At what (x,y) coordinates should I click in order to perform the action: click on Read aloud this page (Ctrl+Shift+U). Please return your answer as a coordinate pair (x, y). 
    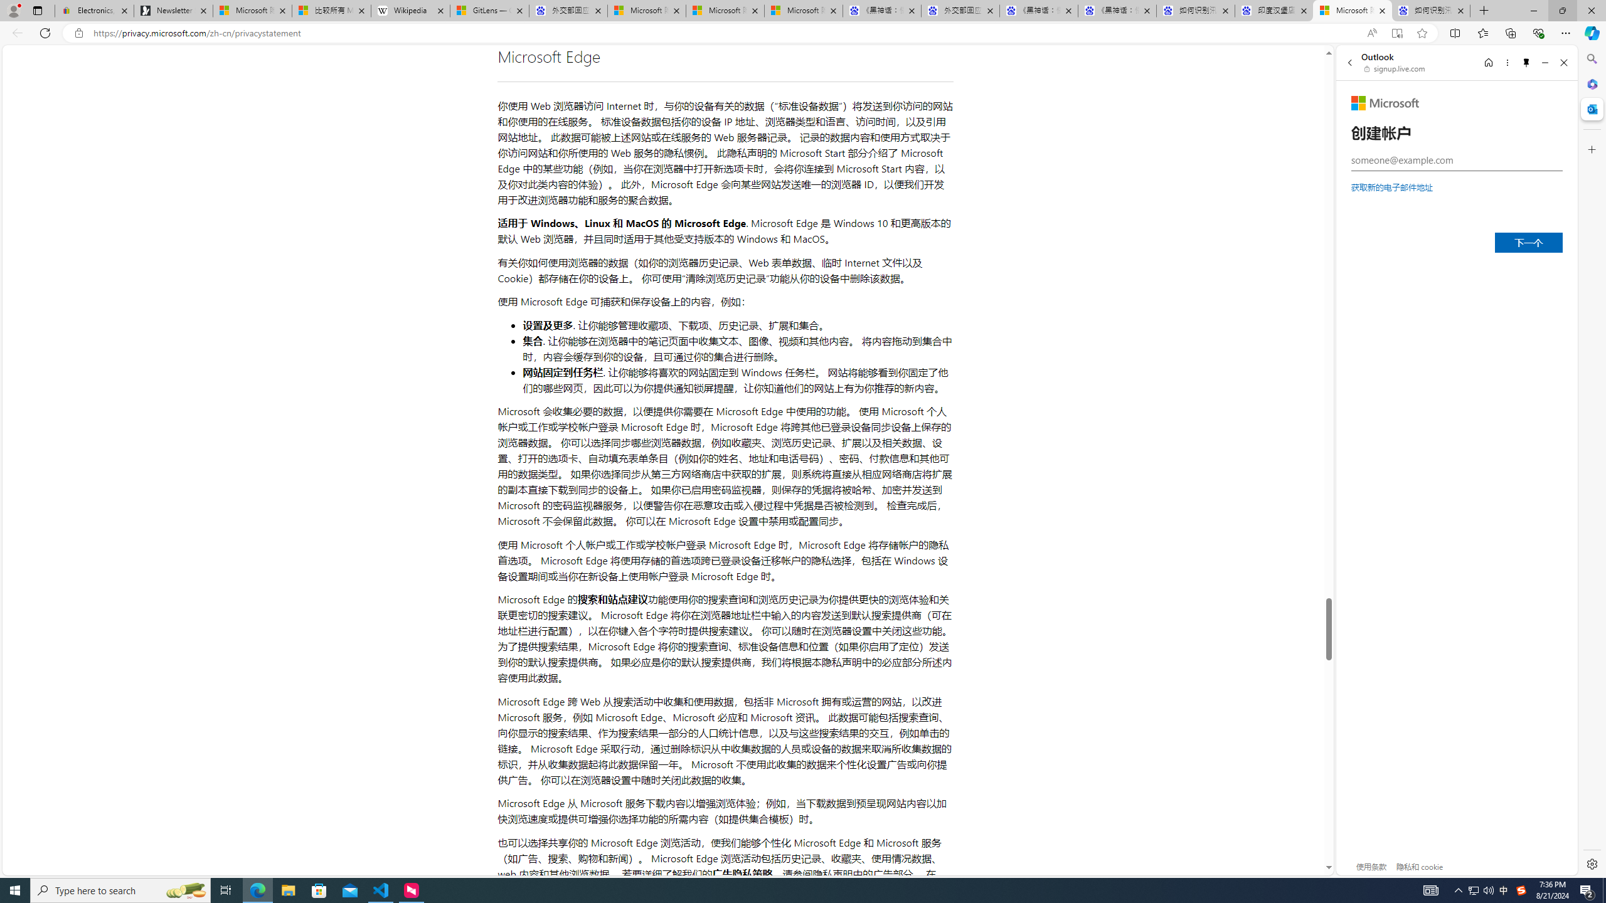
    Looking at the image, I should click on (1371, 33).